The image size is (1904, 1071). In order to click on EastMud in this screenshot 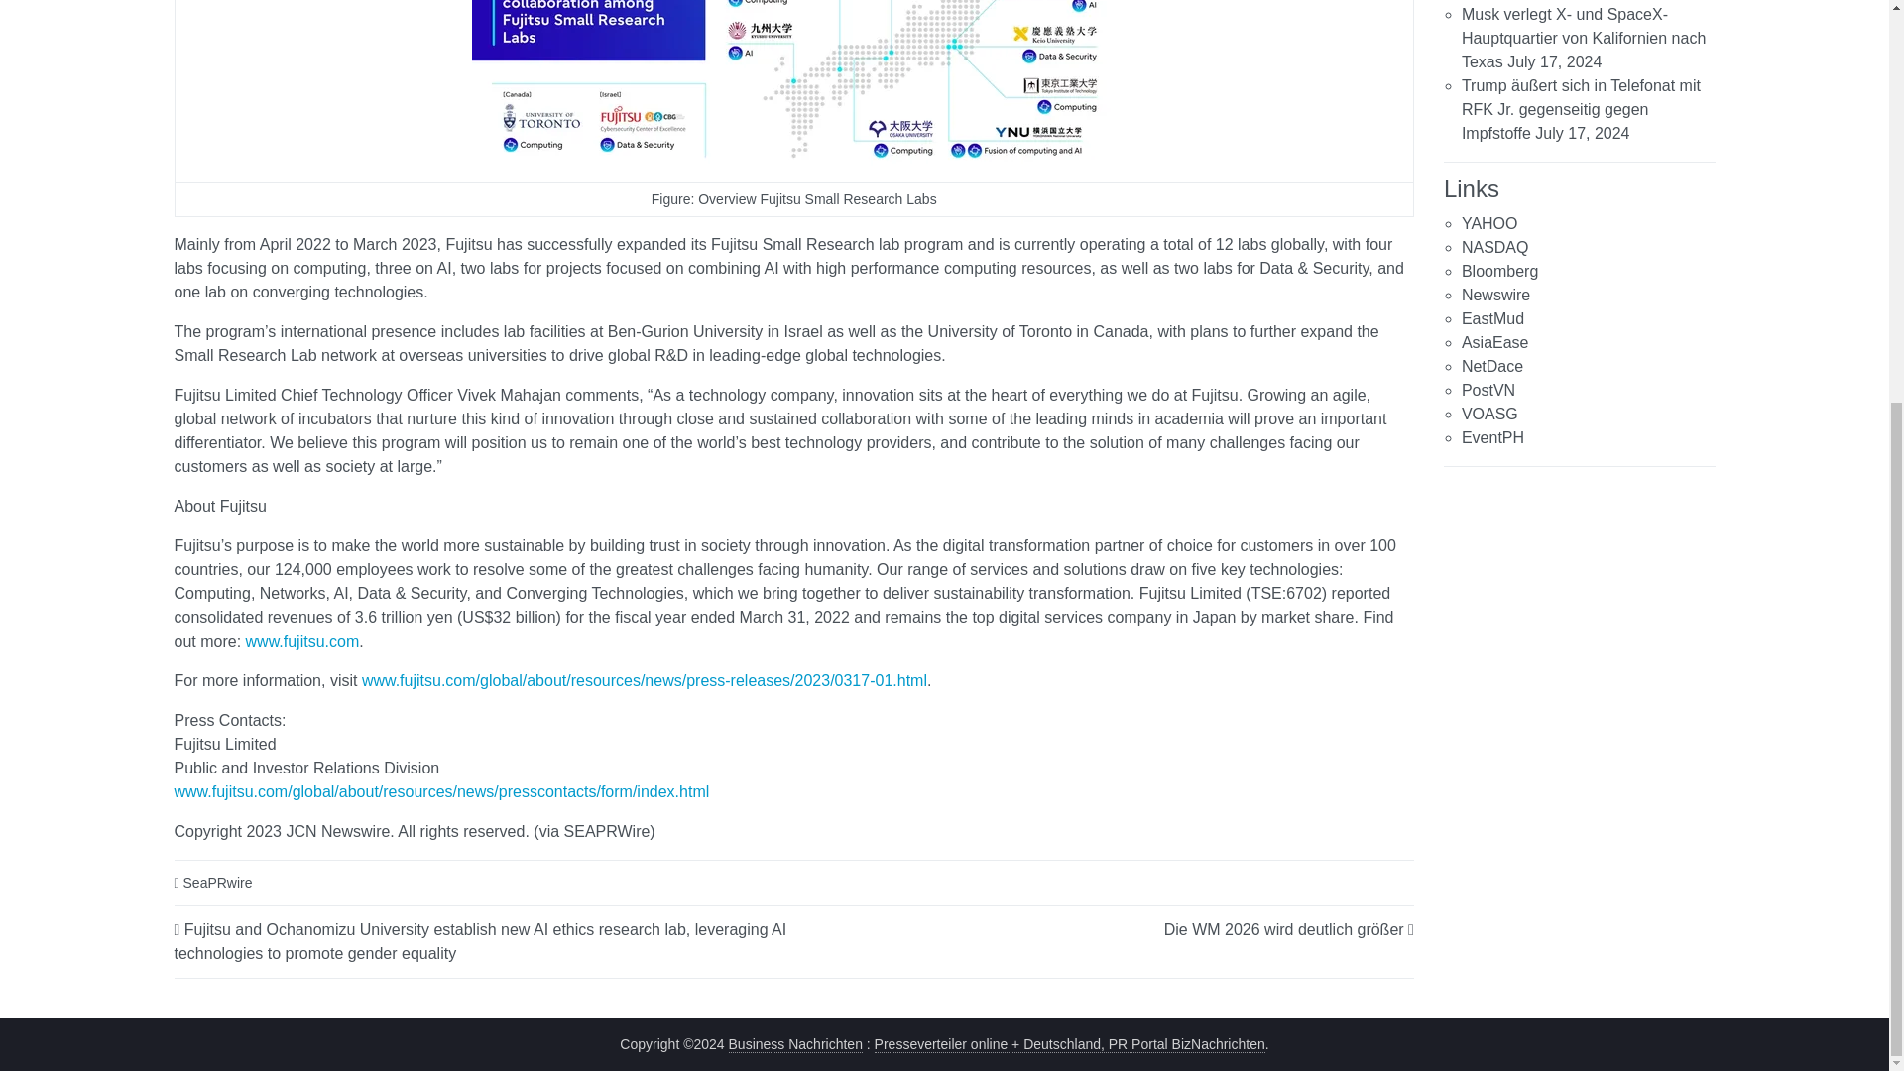, I will do `click(1493, 319)`.